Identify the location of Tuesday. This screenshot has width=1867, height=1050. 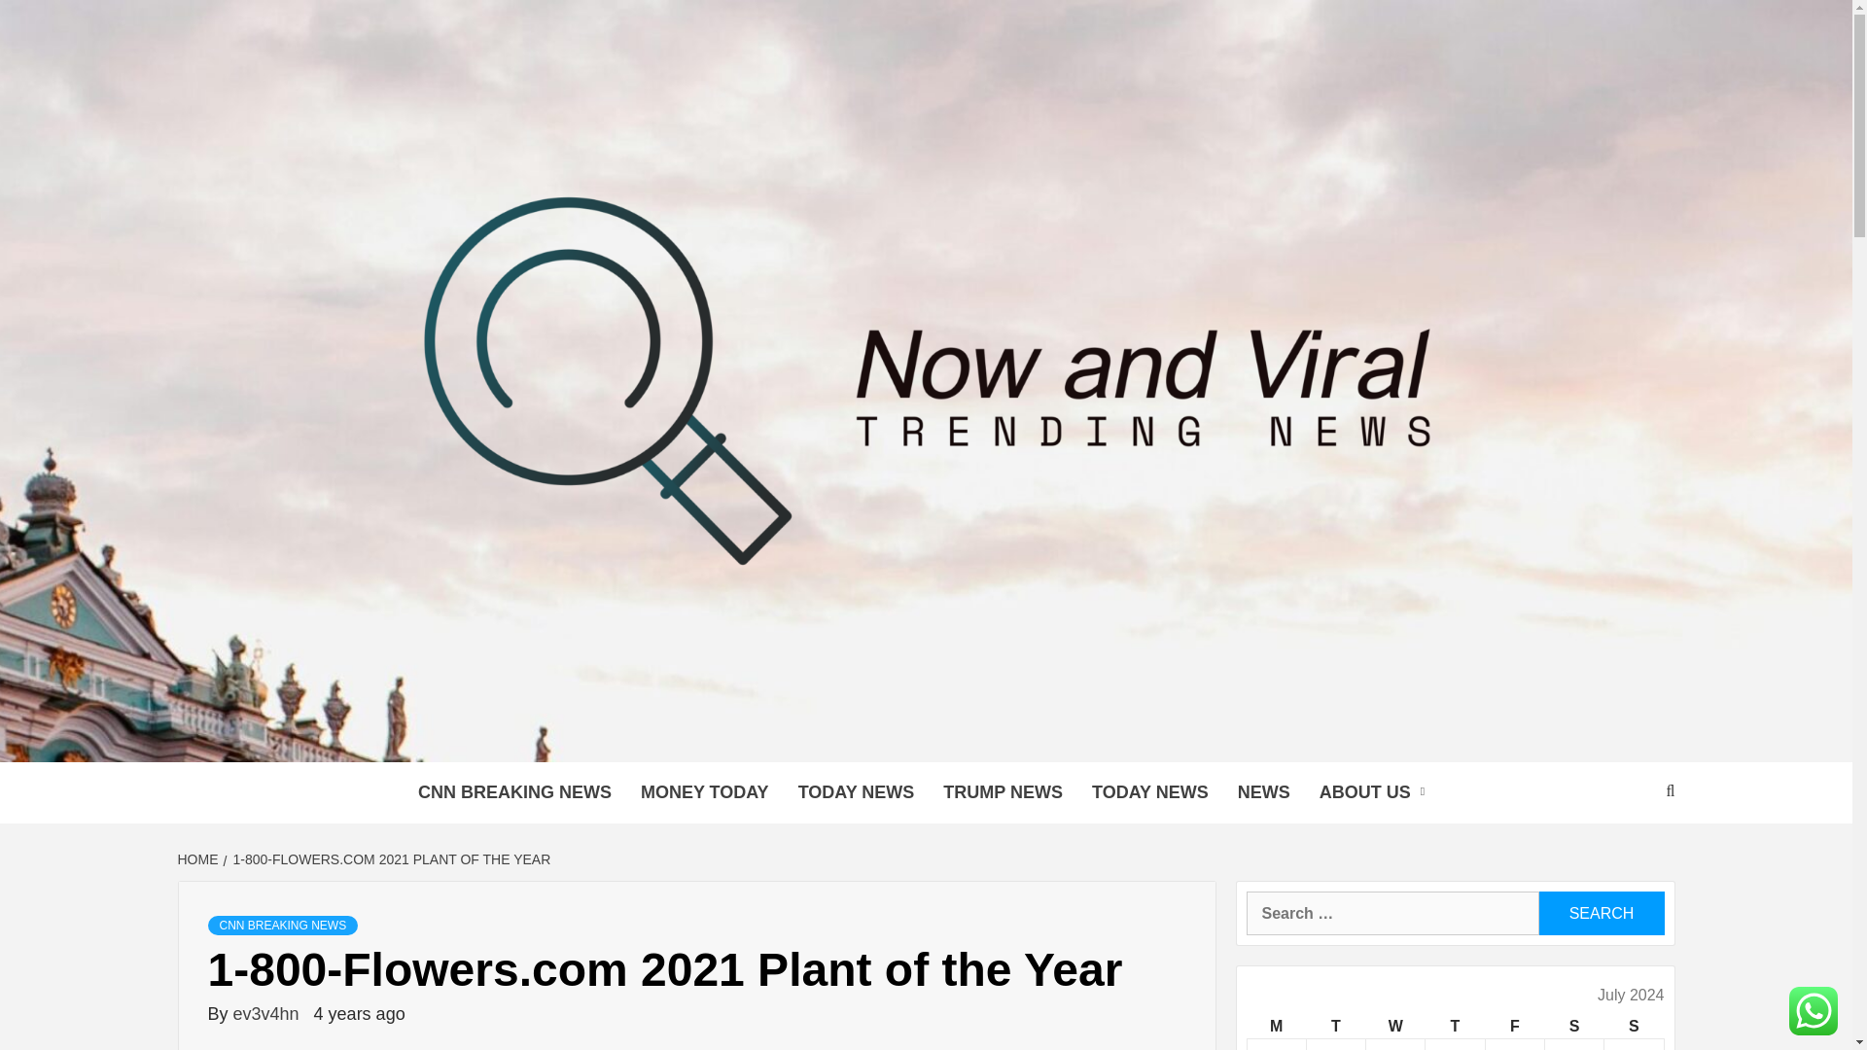
(1334, 1027).